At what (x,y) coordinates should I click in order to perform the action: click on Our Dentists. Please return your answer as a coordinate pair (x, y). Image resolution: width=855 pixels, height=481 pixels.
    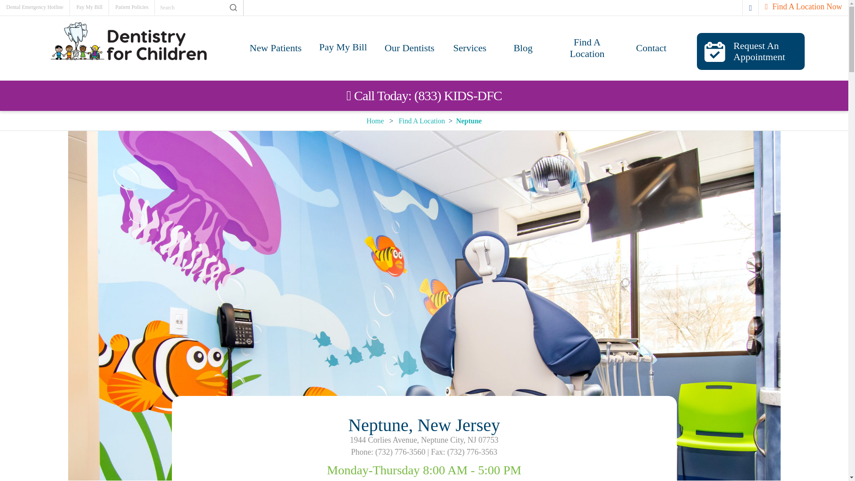
    Looking at the image, I should click on (409, 51).